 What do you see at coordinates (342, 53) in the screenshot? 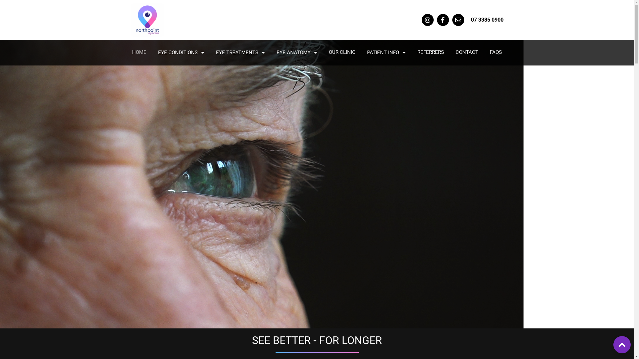
I see `OUR CLINIC` at bounding box center [342, 53].